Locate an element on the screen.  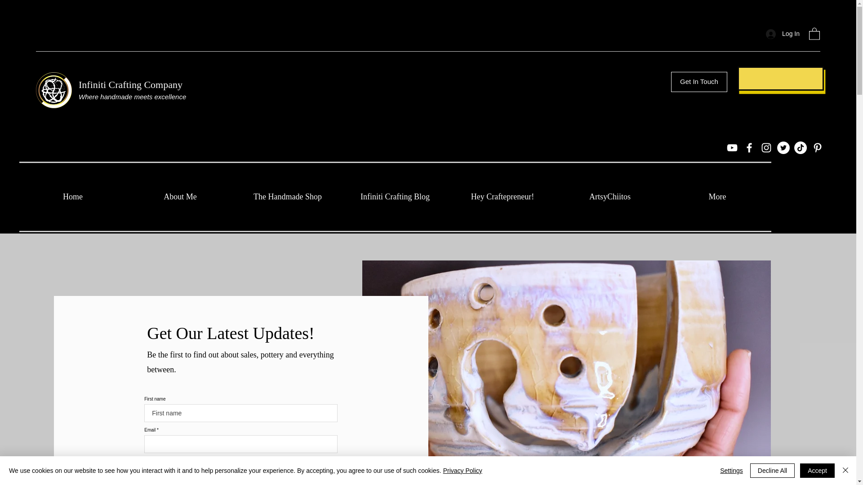
Hey Craftepreneur! is located at coordinates (502, 197).